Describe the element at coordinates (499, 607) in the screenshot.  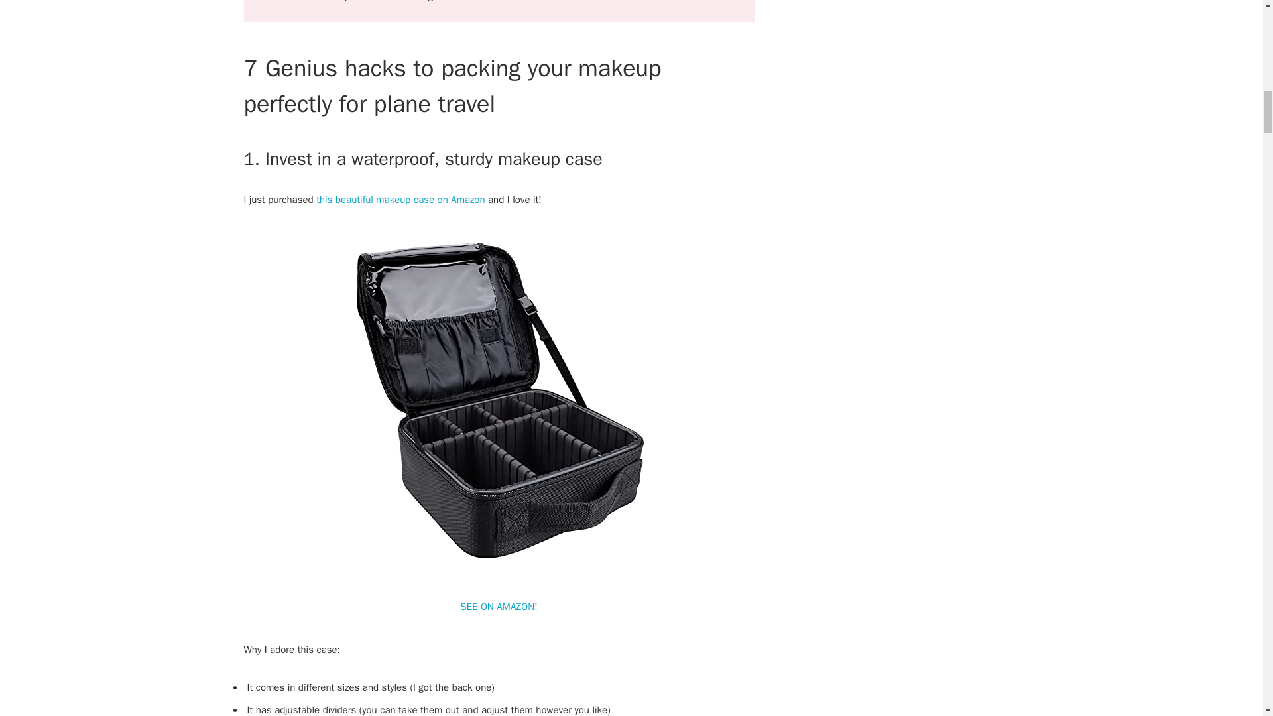
I see `SEE ON AMAZON!` at that location.